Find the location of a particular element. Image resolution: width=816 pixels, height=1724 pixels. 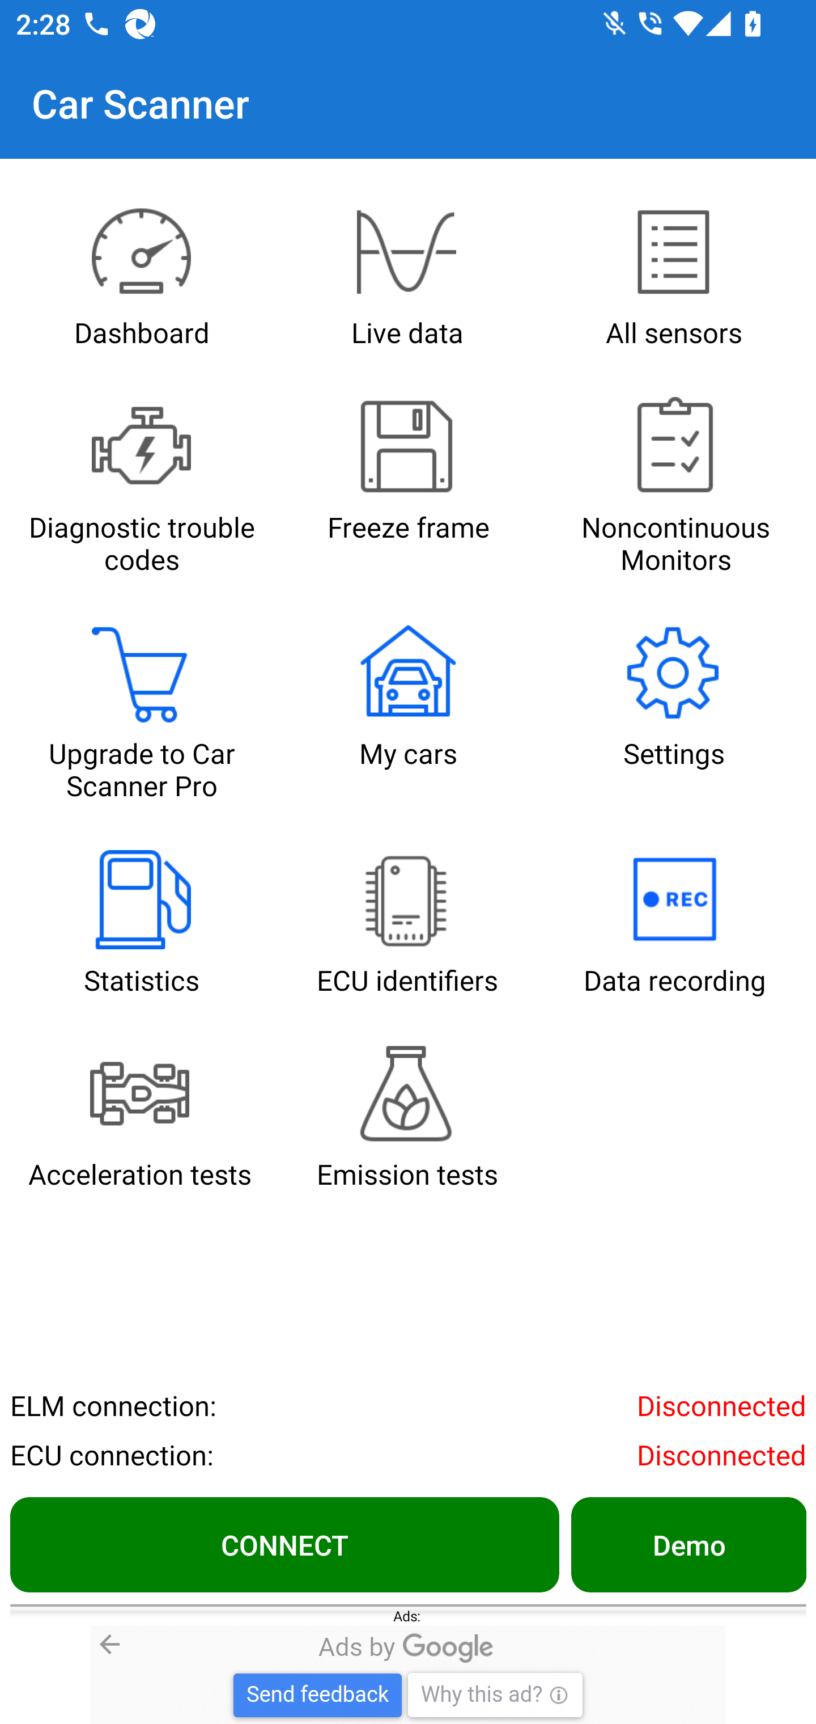

Demo is located at coordinates (688, 1544).